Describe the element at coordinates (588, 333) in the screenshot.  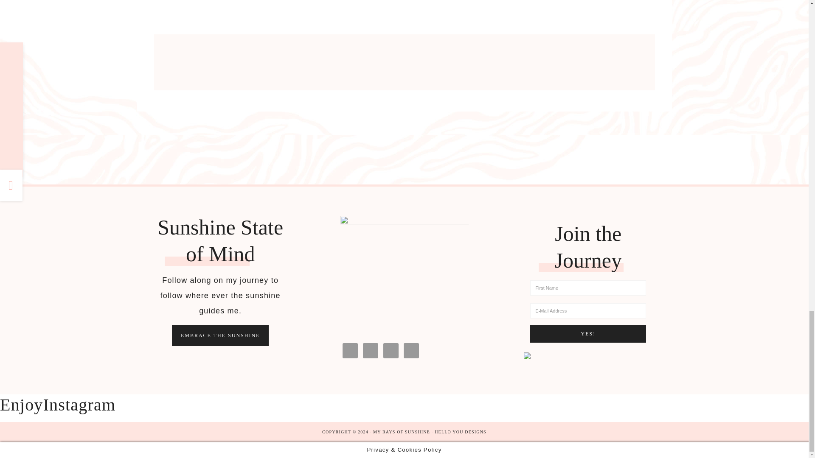
I see `Yes!` at that location.